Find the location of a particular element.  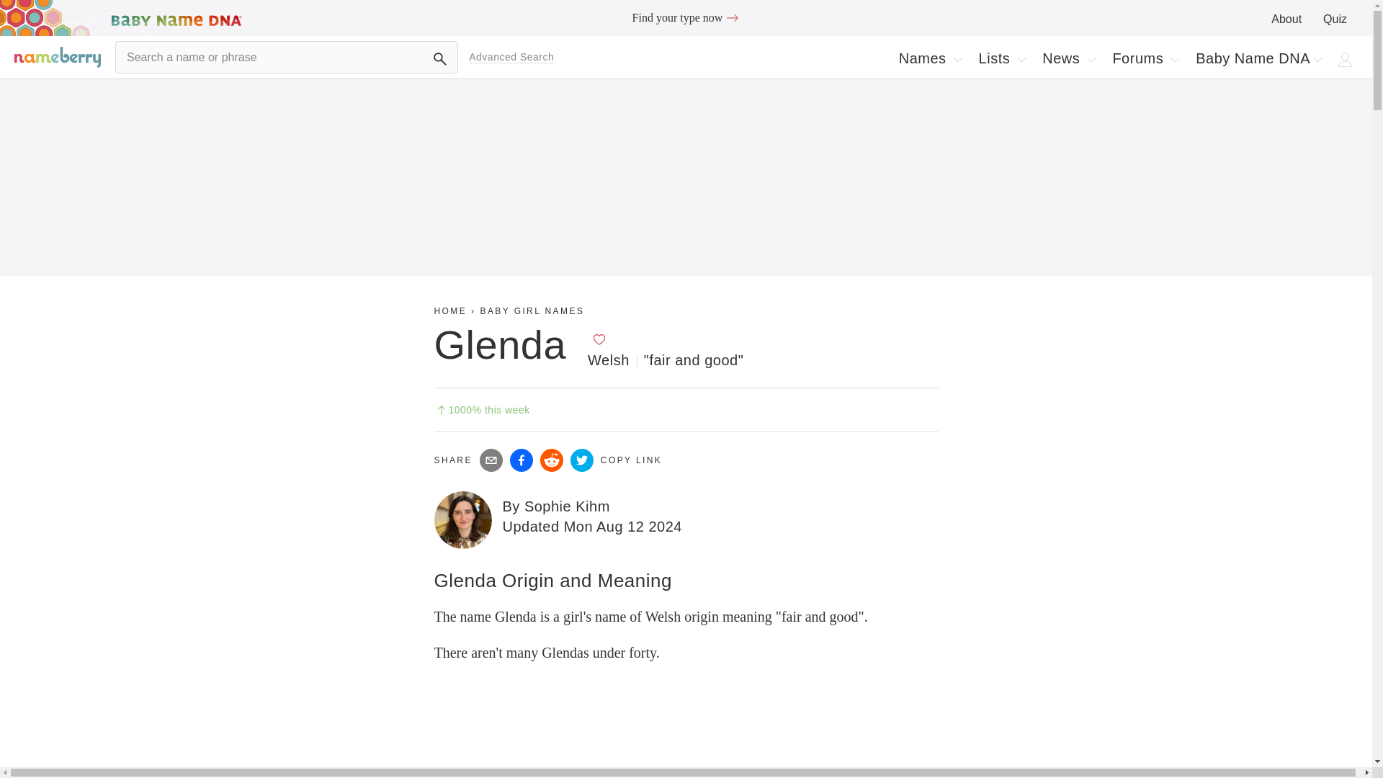

About is located at coordinates (1286, 19).